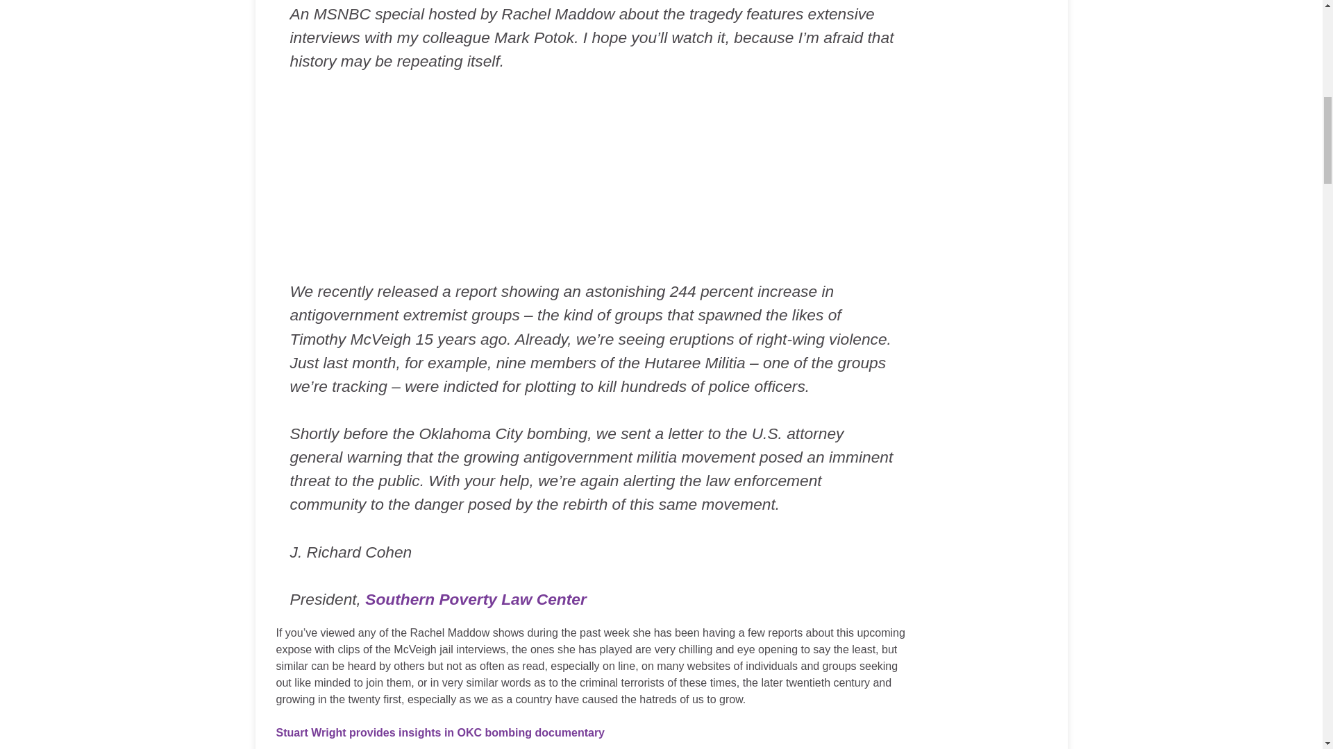 The image size is (1333, 749). What do you see at coordinates (476, 599) in the screenshot?
I see `Southern Poverty Law Center` at bounding box center [476, 599].